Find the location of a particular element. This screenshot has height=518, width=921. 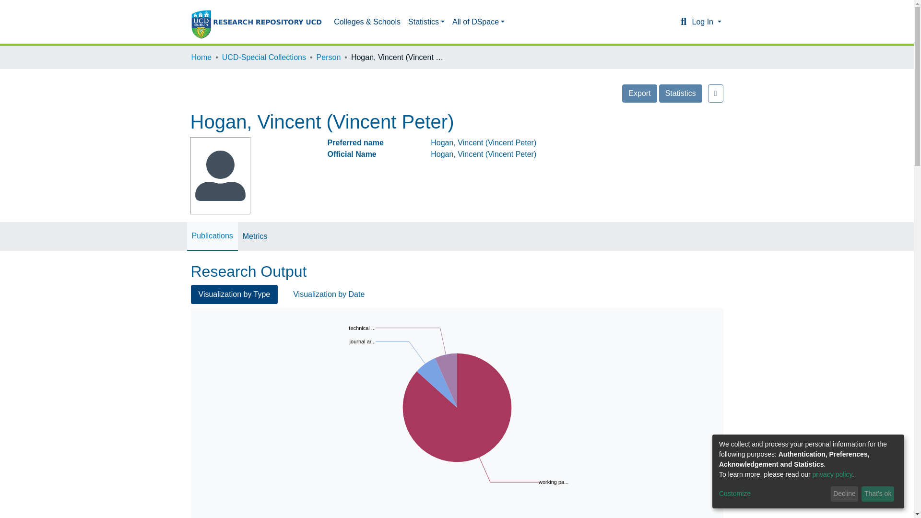

Visualization by Type is located at coordinates (234, 294).